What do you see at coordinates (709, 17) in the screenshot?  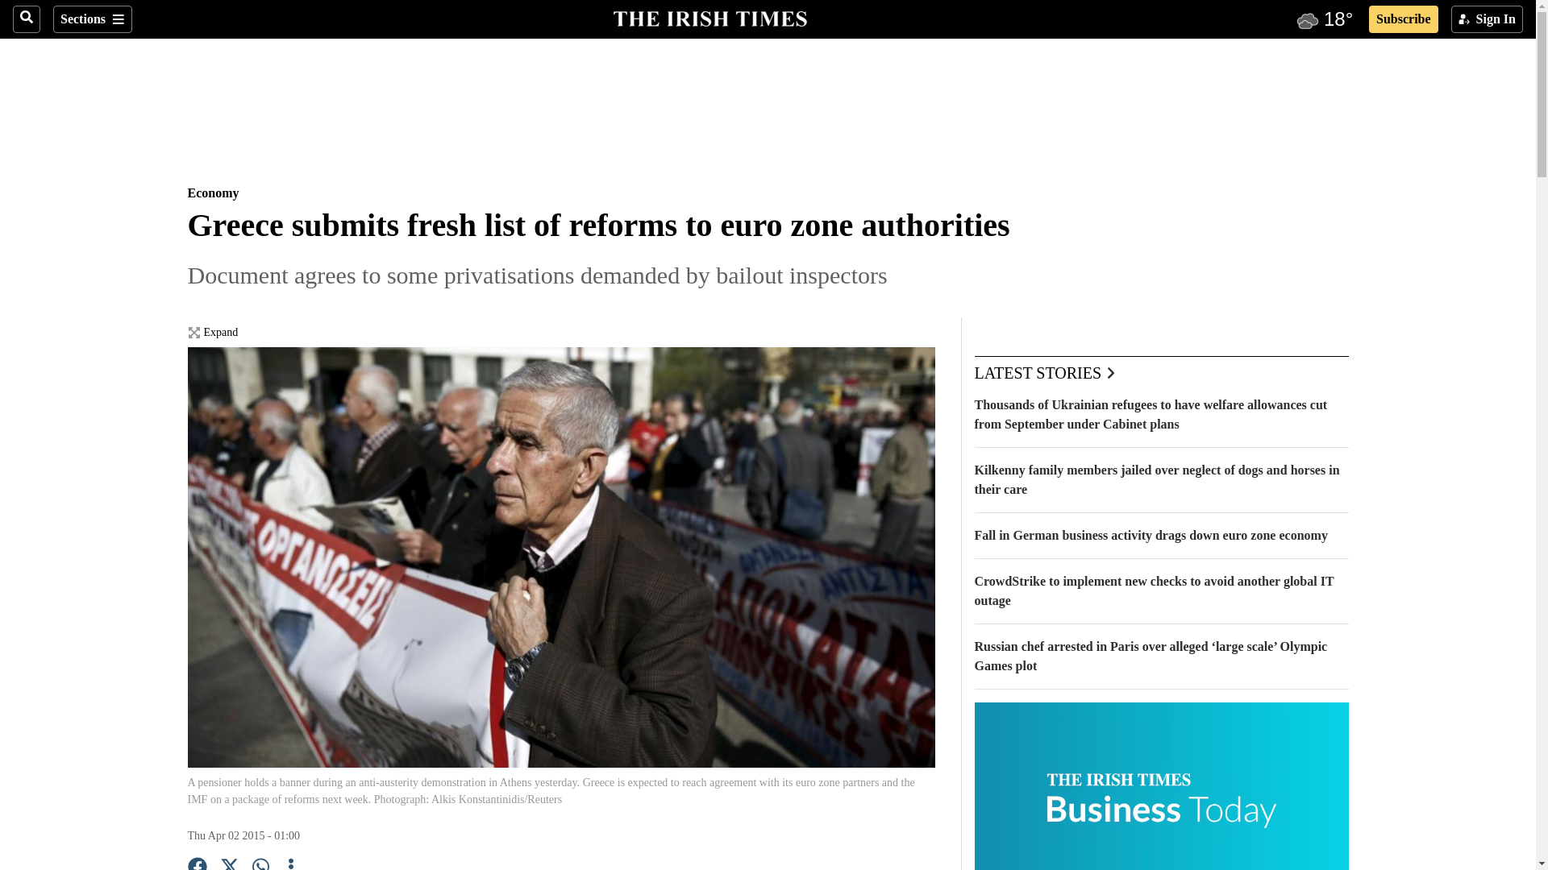 I see `The Irish Times` at bounding box center [709, 17].